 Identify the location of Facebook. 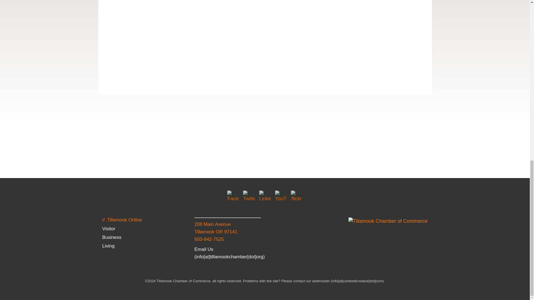
(233, 196).